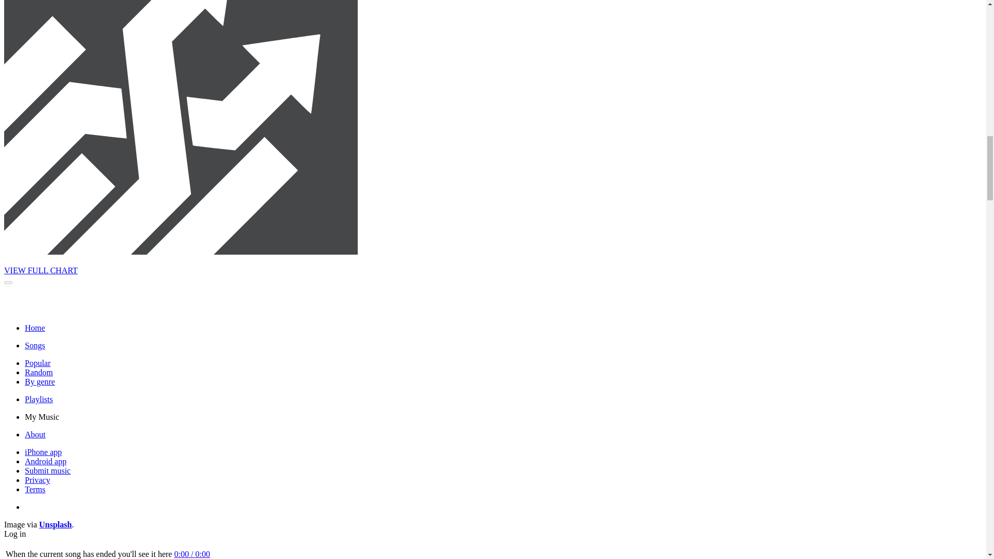 Image resolution: width=994 pixels, height=559 pixels. Describe the element at coordinates (46, 310) in the screenshot. I see `Indie Shuffle Logo` at that location.